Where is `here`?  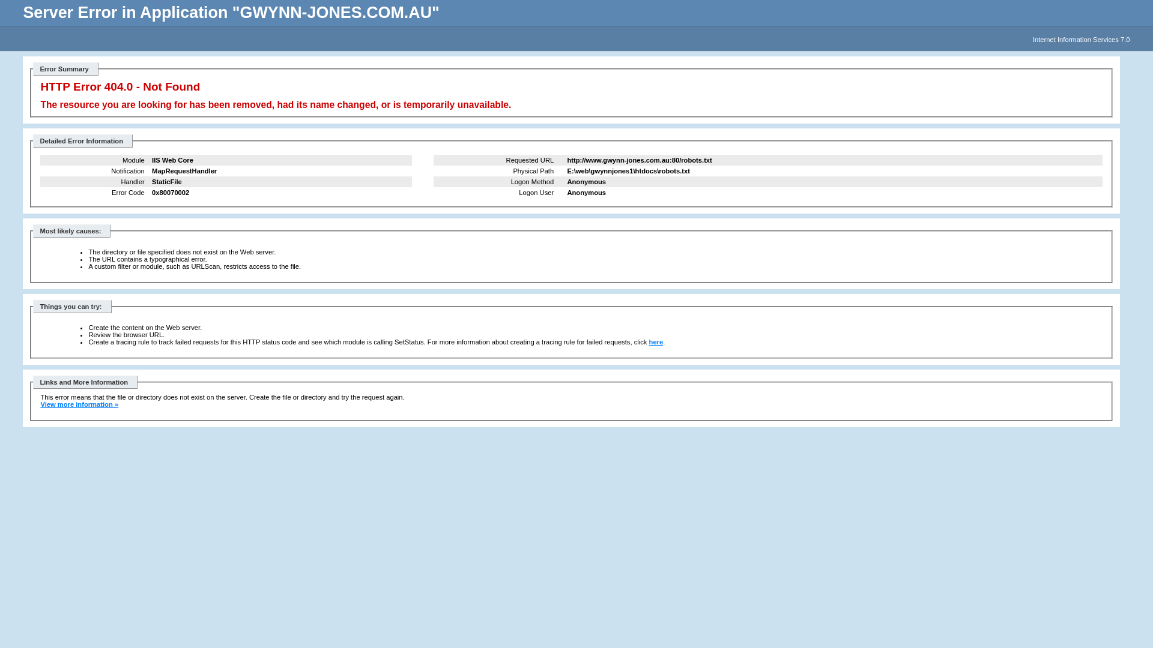 here is located at coordinates (656, 342).